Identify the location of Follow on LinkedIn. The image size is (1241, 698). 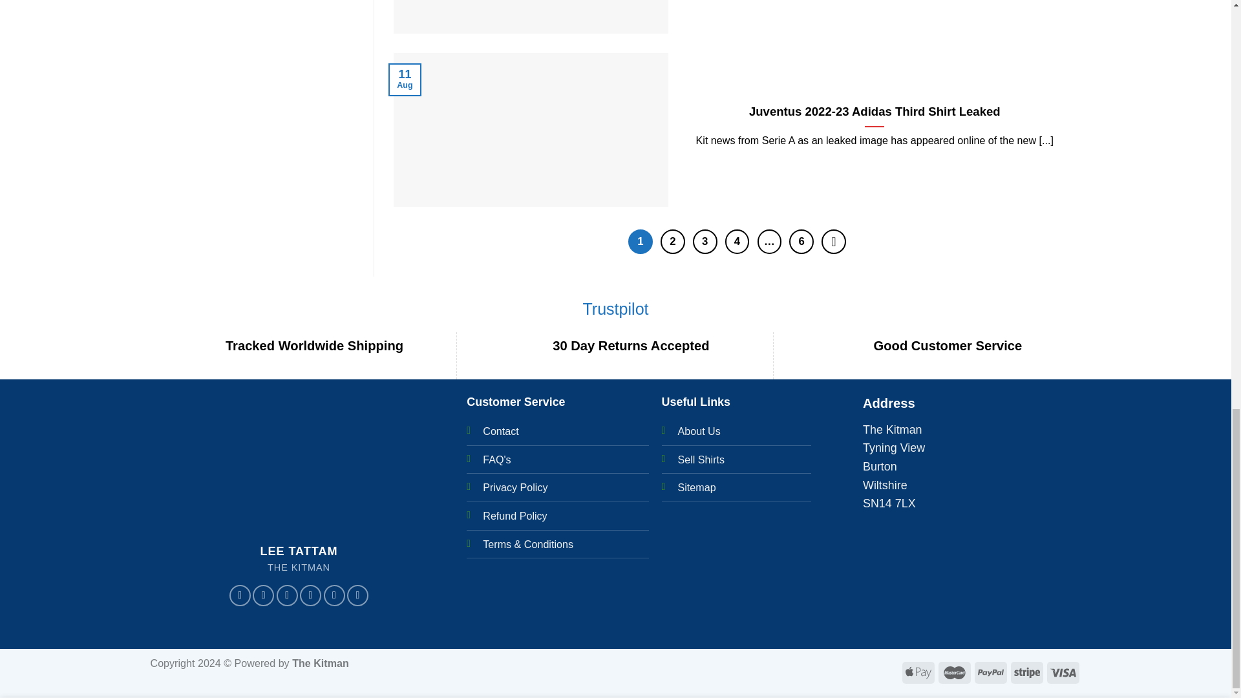
(358, 596).